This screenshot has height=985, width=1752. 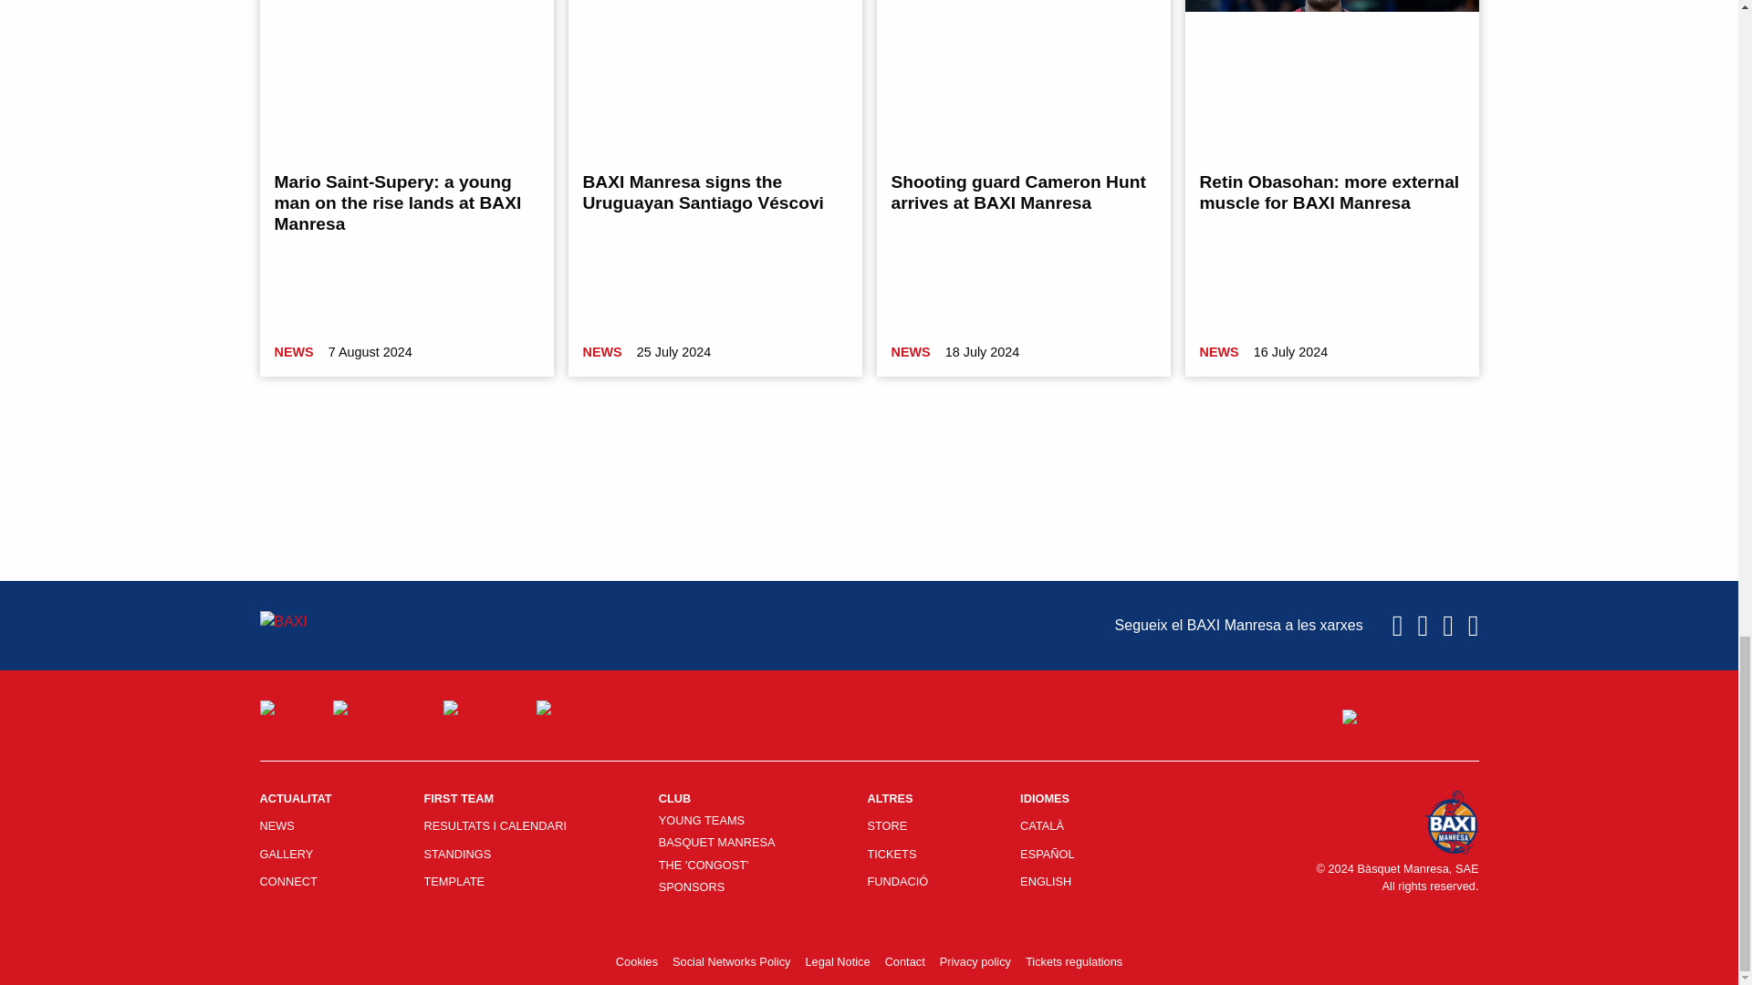 What do you see at coordinates (1330, 78) in the screenshot?
I see `Retin Obasohan: more external muscle for BAXI Manresa` at bounding box center [1330, 78].